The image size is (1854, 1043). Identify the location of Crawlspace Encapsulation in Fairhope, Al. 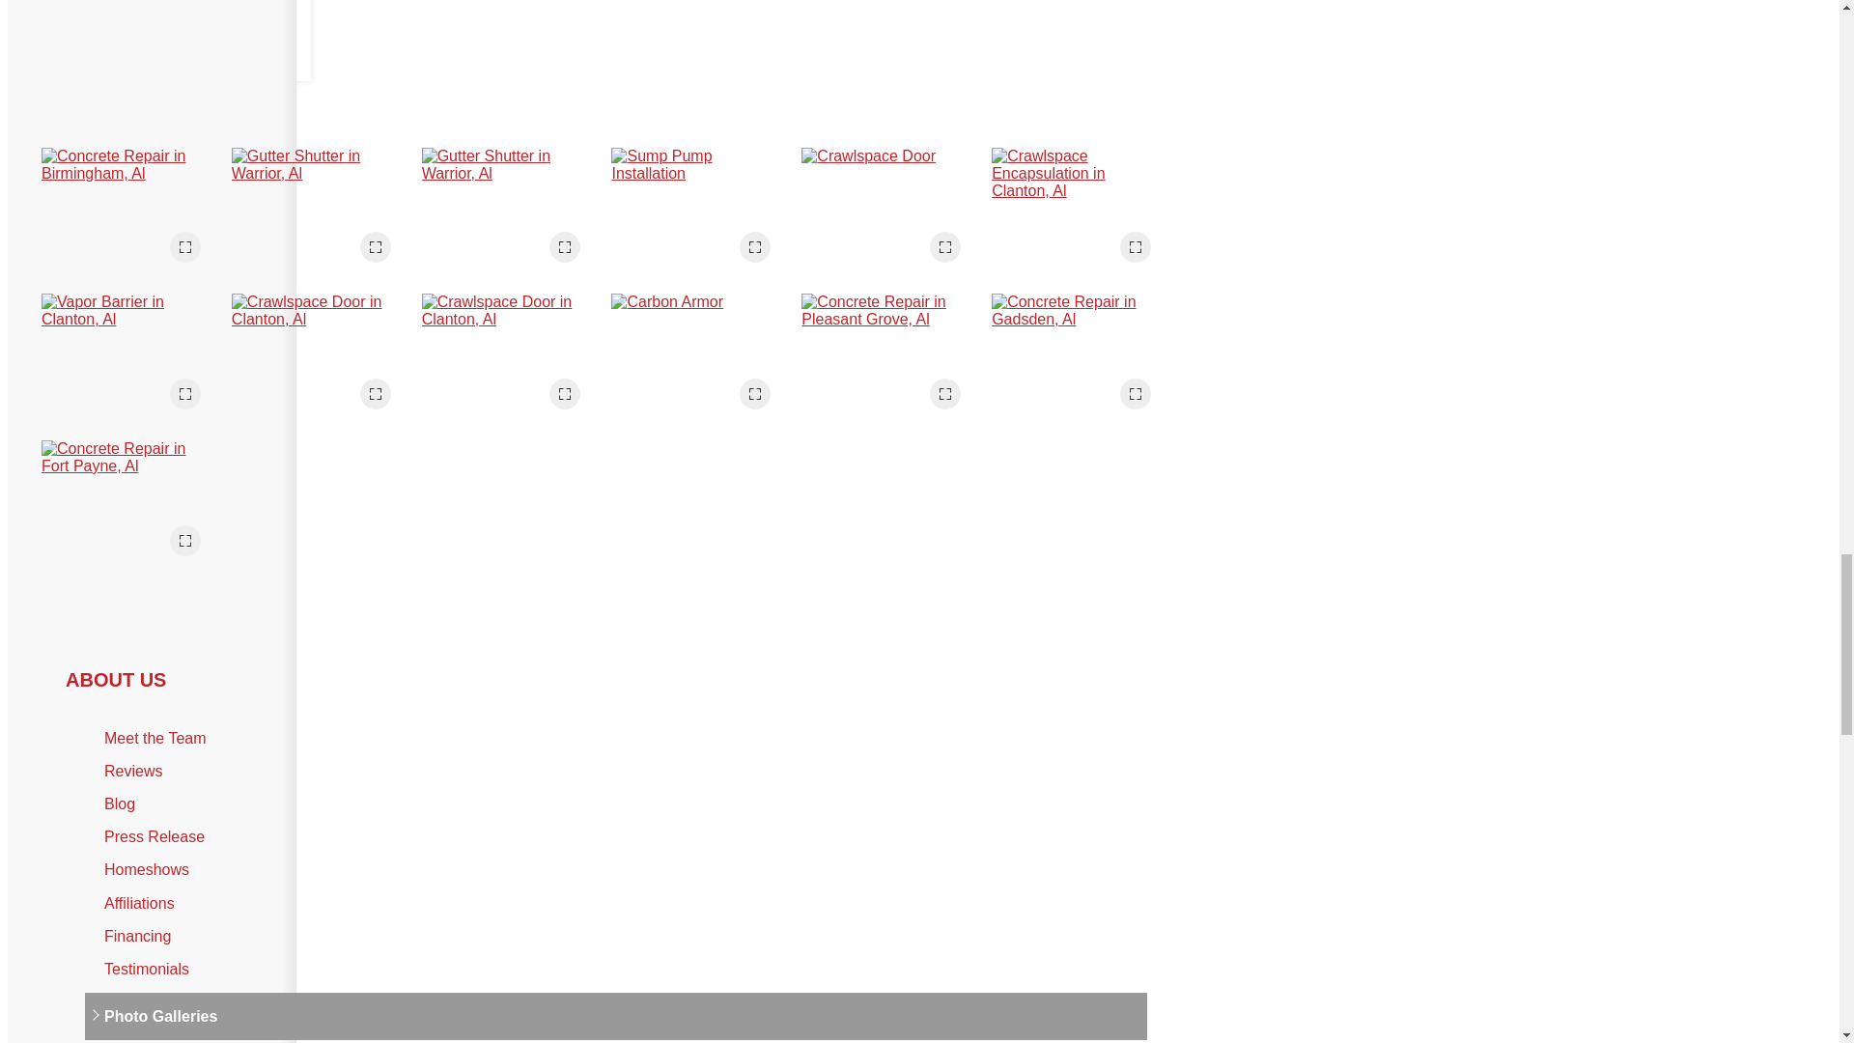
(176, 41).